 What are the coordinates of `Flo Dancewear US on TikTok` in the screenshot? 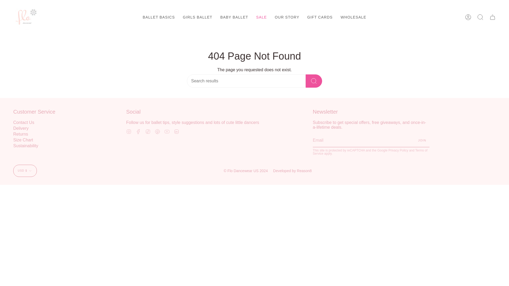 It's located at (148, 131).